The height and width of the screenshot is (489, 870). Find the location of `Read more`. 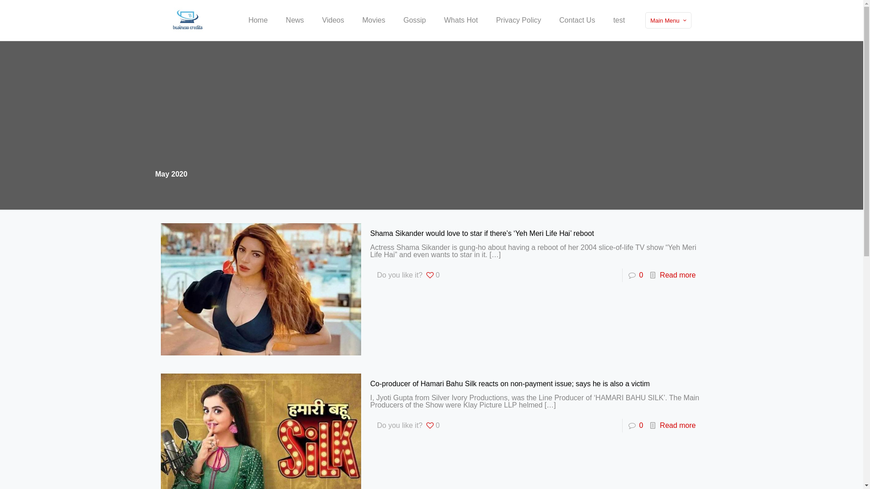

Read more is located at coordinates (678, 426).